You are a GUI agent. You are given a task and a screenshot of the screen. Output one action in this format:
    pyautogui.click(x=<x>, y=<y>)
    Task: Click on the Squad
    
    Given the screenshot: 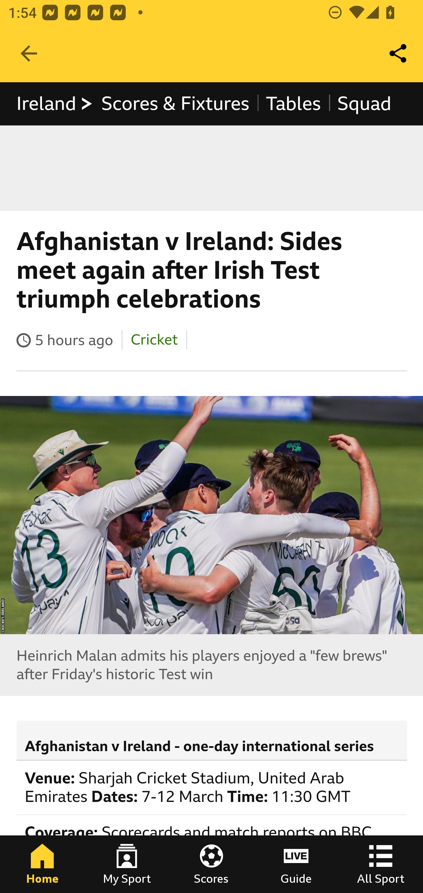 What is the action you would take?
    pyautogui.click(x=364, y=103)
    